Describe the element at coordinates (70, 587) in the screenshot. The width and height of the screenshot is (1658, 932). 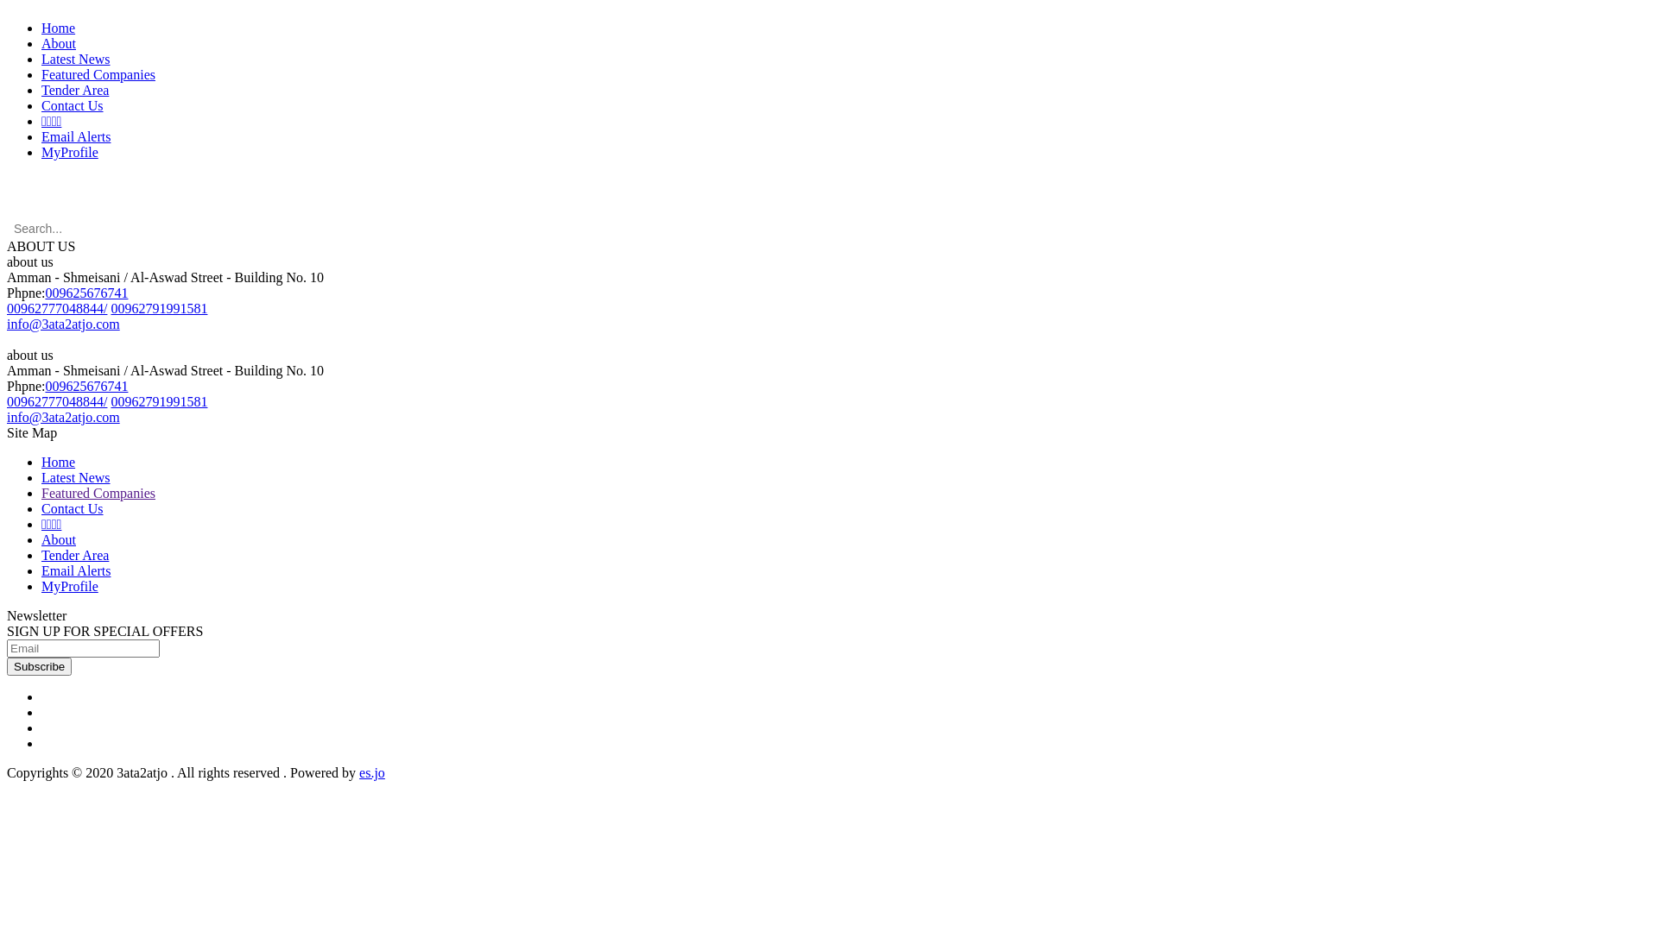
I see `MyProfile` at that location.